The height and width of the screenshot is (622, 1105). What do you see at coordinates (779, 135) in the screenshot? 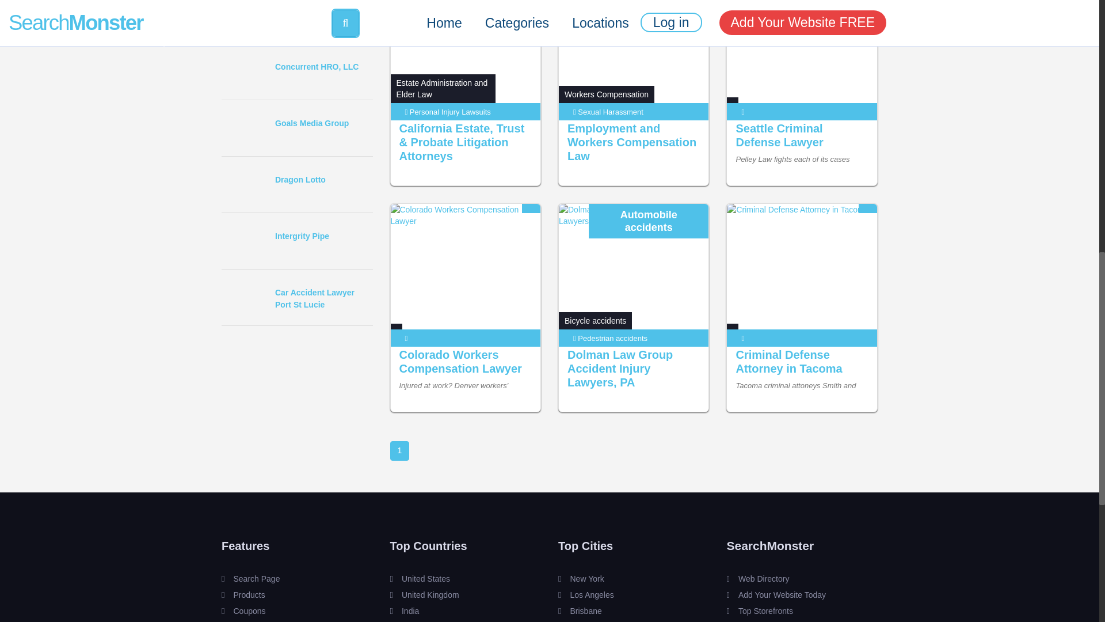
I see `Seattle Criminal Defense Lawyer` at bounding box center [779, 135].